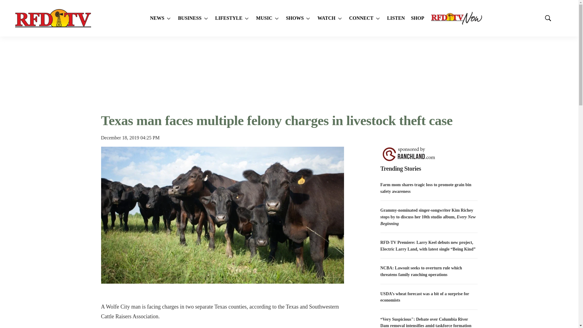 The image size is (583, 328). What do you see at coordinates (289, 74) in the screenshot?
I see `3rd party ad content` at bounding box center [289, 74].